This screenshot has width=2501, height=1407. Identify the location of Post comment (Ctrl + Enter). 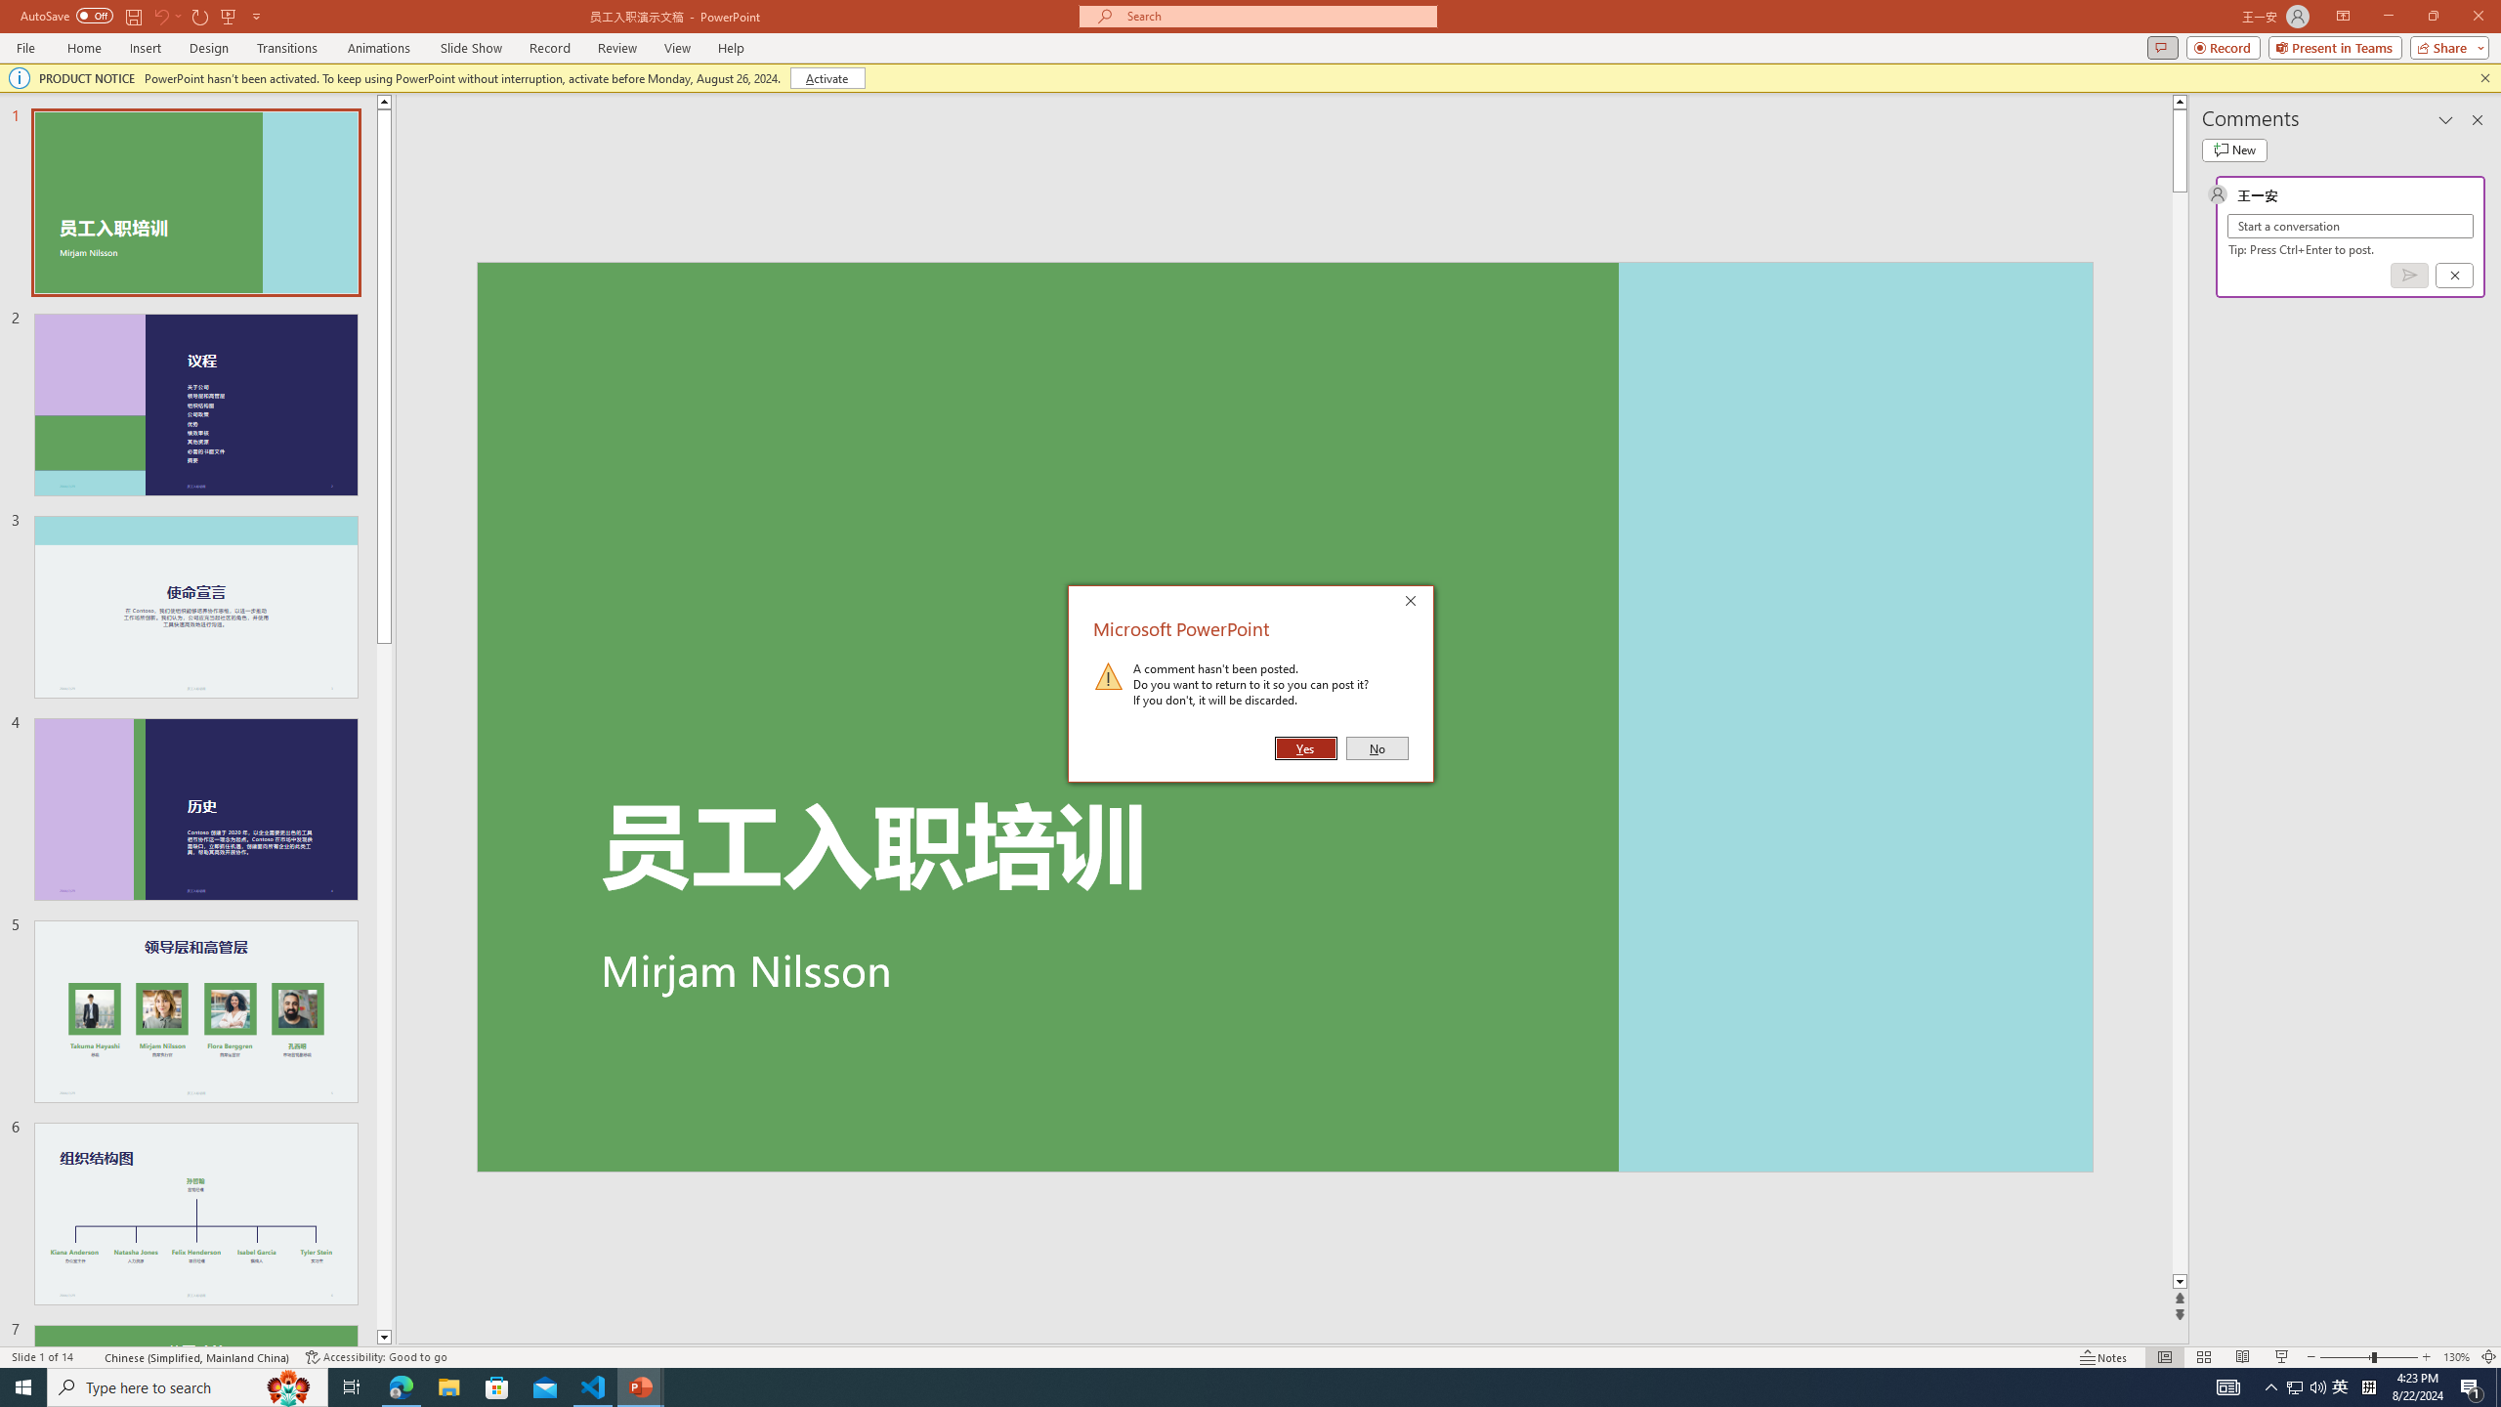
(2409, 276).